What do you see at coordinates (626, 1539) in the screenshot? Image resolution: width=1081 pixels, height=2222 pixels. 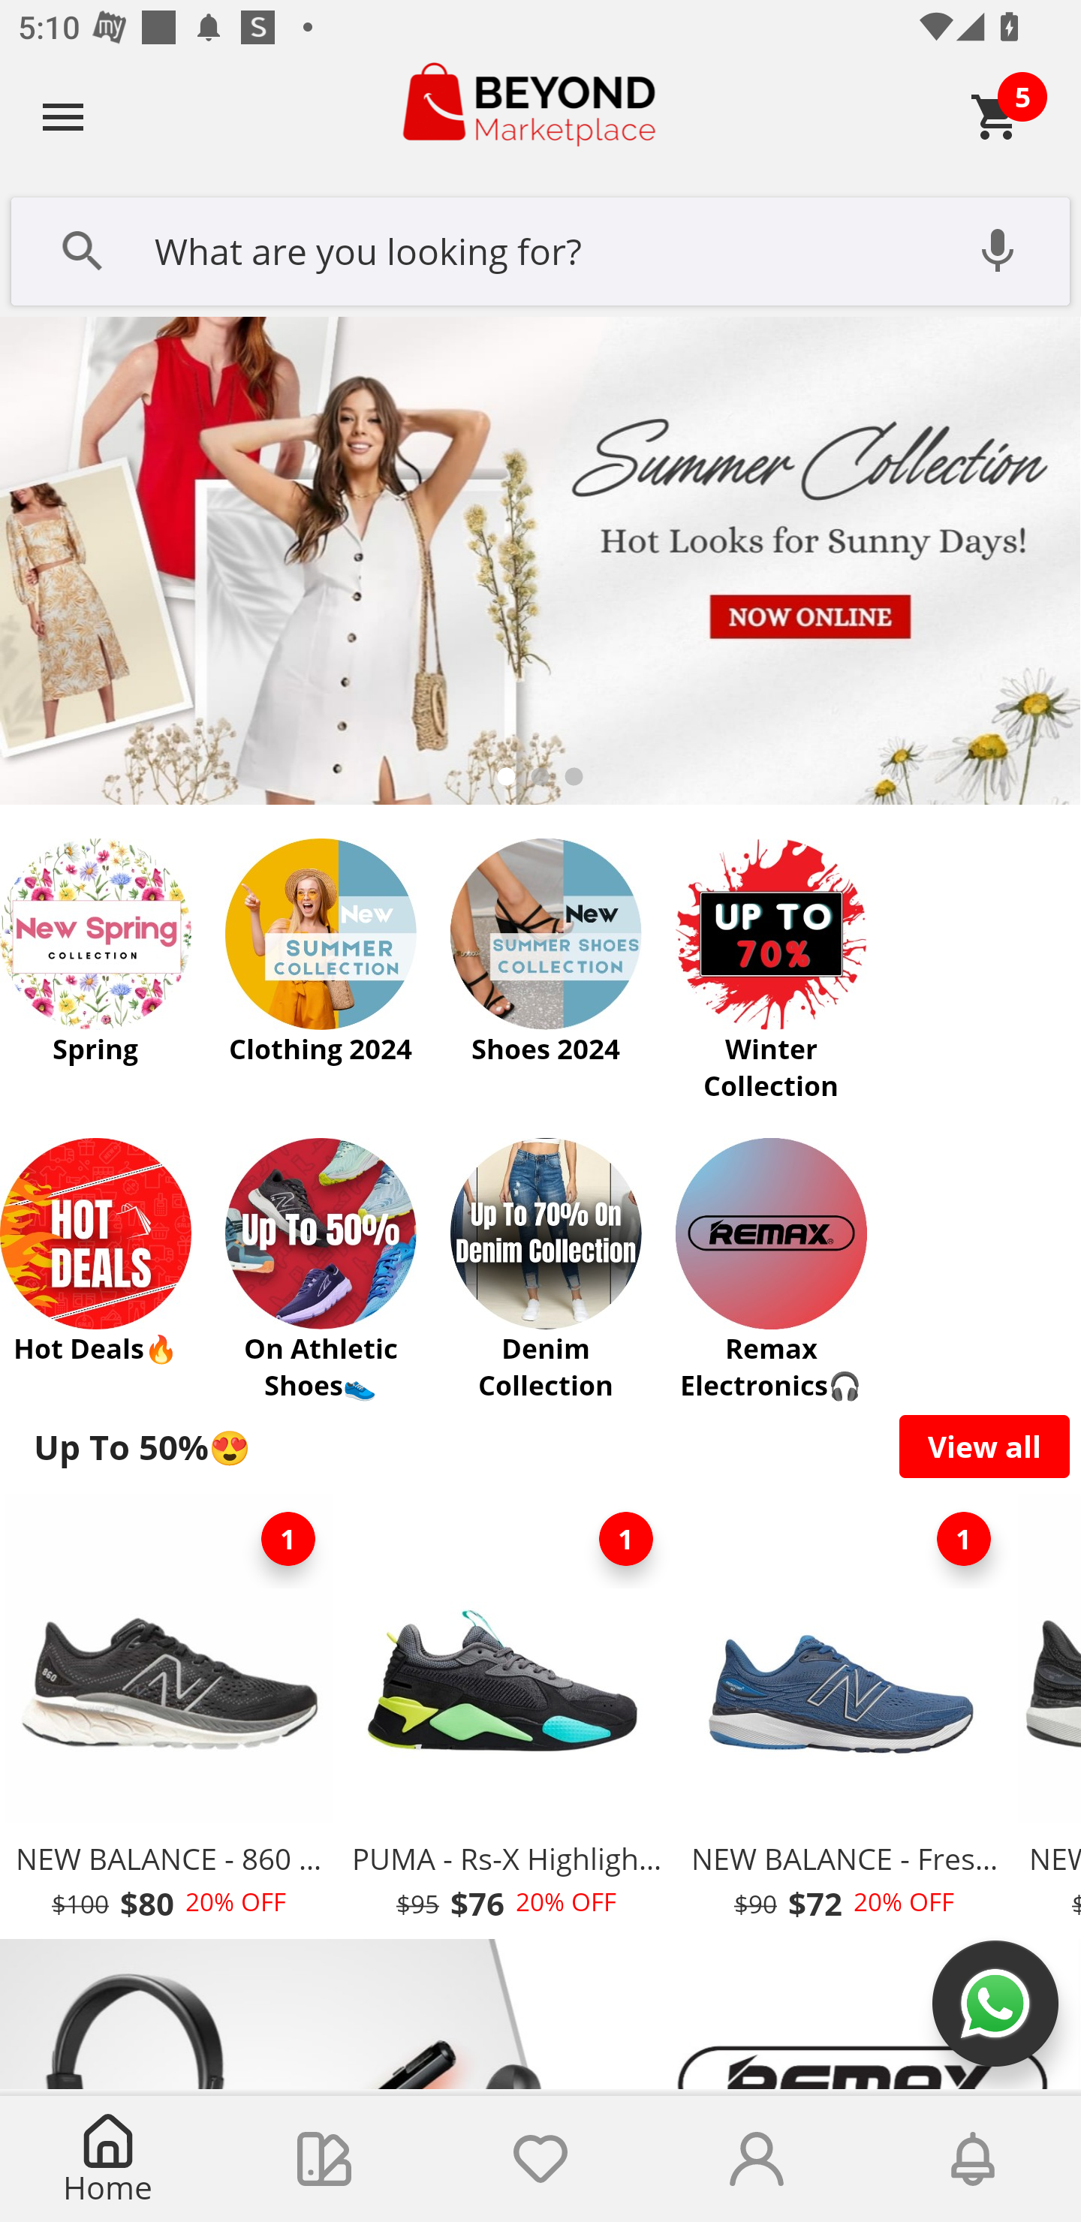 I see `1` at bounding box center [626, 1539].